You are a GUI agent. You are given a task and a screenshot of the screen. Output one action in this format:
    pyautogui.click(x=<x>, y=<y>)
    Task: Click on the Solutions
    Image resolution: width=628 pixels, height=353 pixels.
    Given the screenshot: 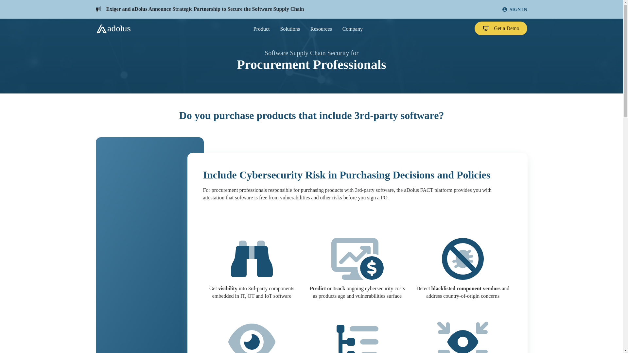 What is the action you would take?
    pyautogui.click(x=290, y=29)
    